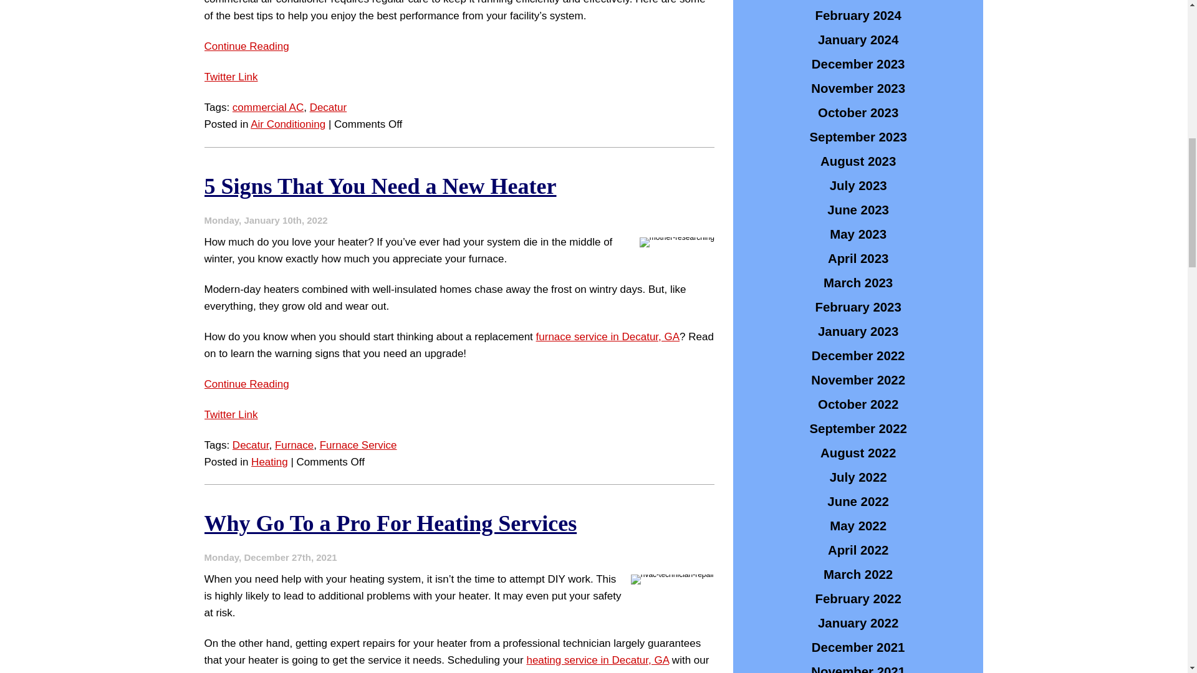  What do you see at coordinates (380, 186) in the screenshot?
I see `Permanent Link to 5 Signs That You Need a New Heater` at bounding box center [380, 186].